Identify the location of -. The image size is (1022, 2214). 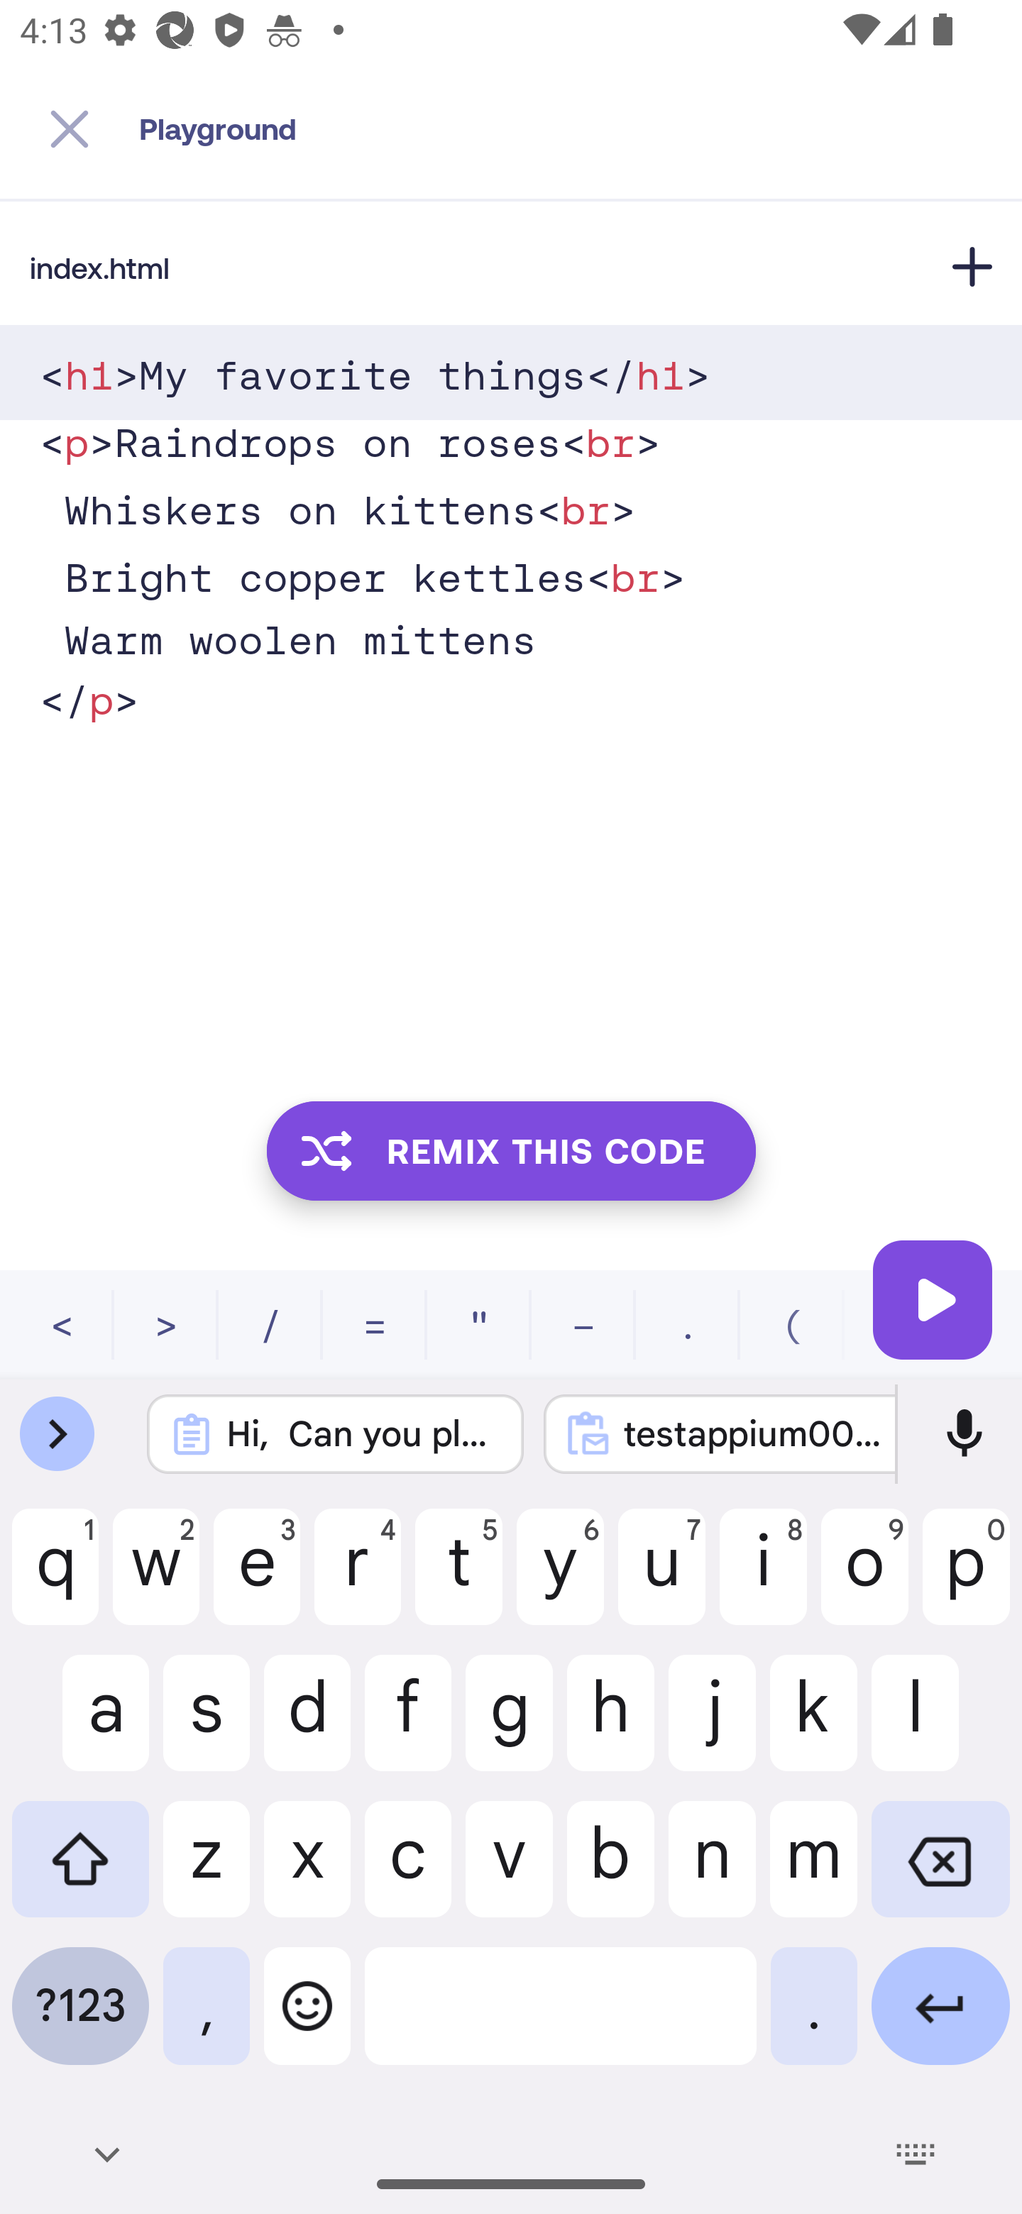
(583, 1324).